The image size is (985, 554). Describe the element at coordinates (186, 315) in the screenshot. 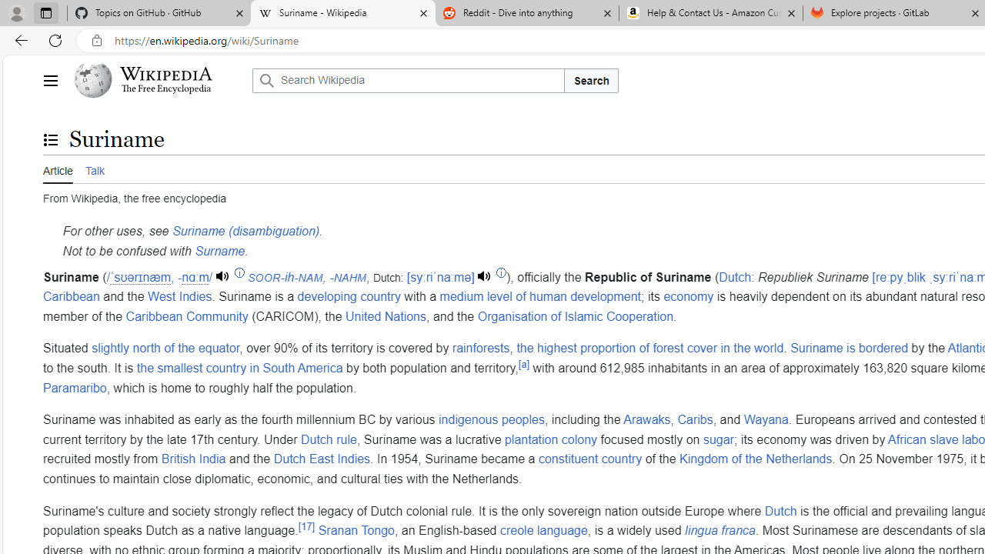

I see `Caribbean Community` at that location.